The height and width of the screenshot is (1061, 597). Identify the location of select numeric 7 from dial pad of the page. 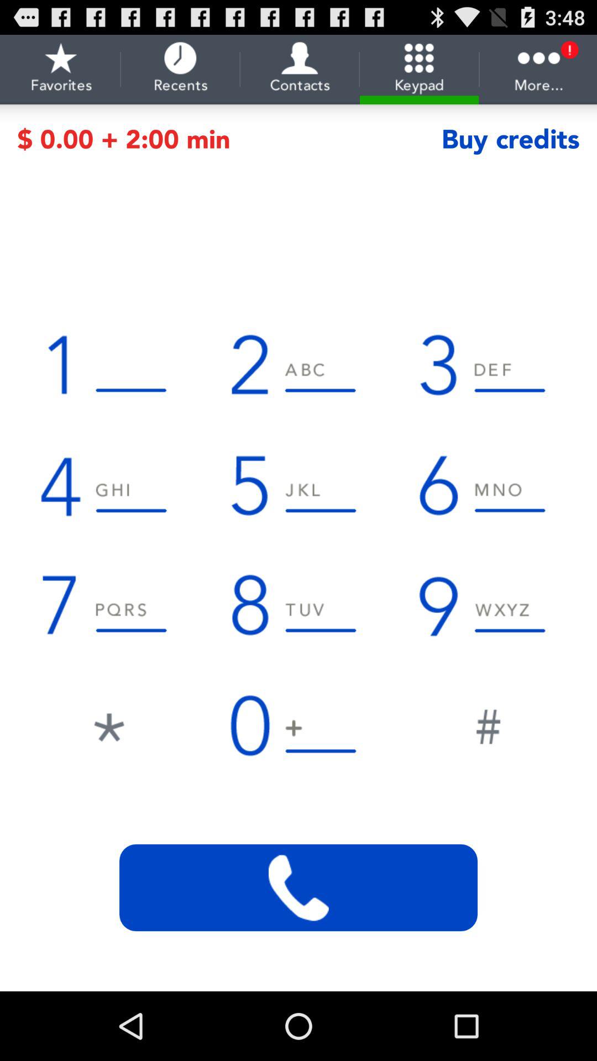
(109, 605).